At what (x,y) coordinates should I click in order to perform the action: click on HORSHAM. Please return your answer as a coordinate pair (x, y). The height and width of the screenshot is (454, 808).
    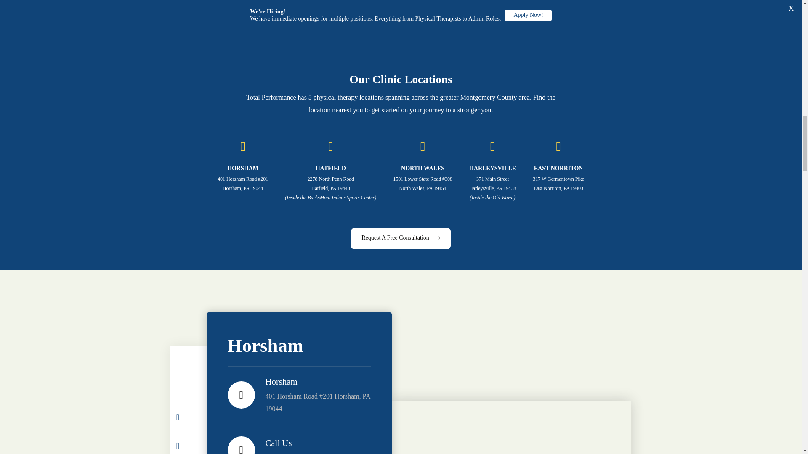
    Looking at the image, I should click on (242, 168).